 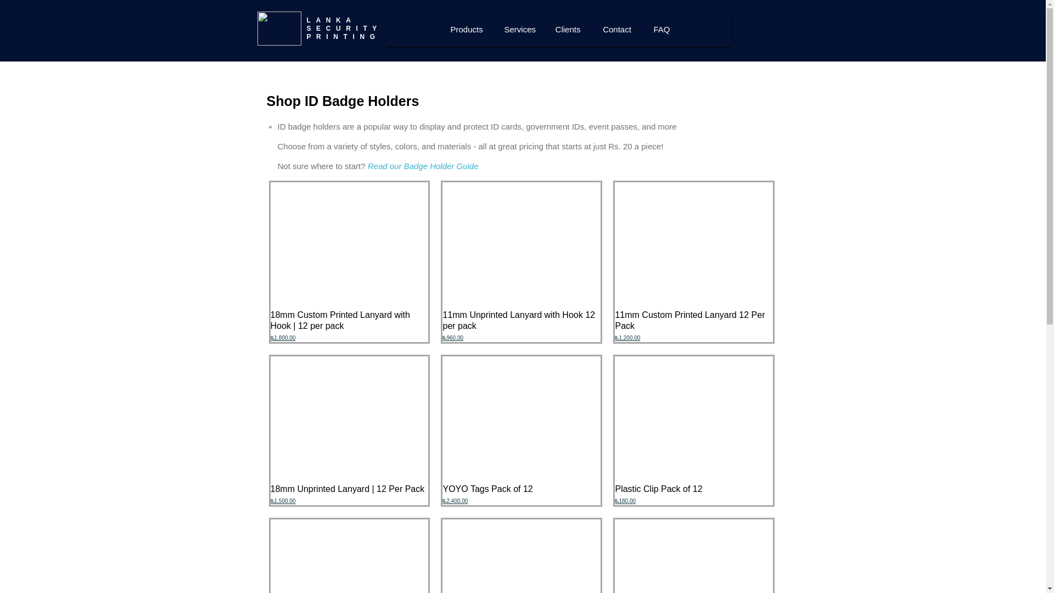 What do you see at coordinates (423, 166) in the screenshot?
I see `Read our Badge Holder Guide` at bounding box center [423, 166].